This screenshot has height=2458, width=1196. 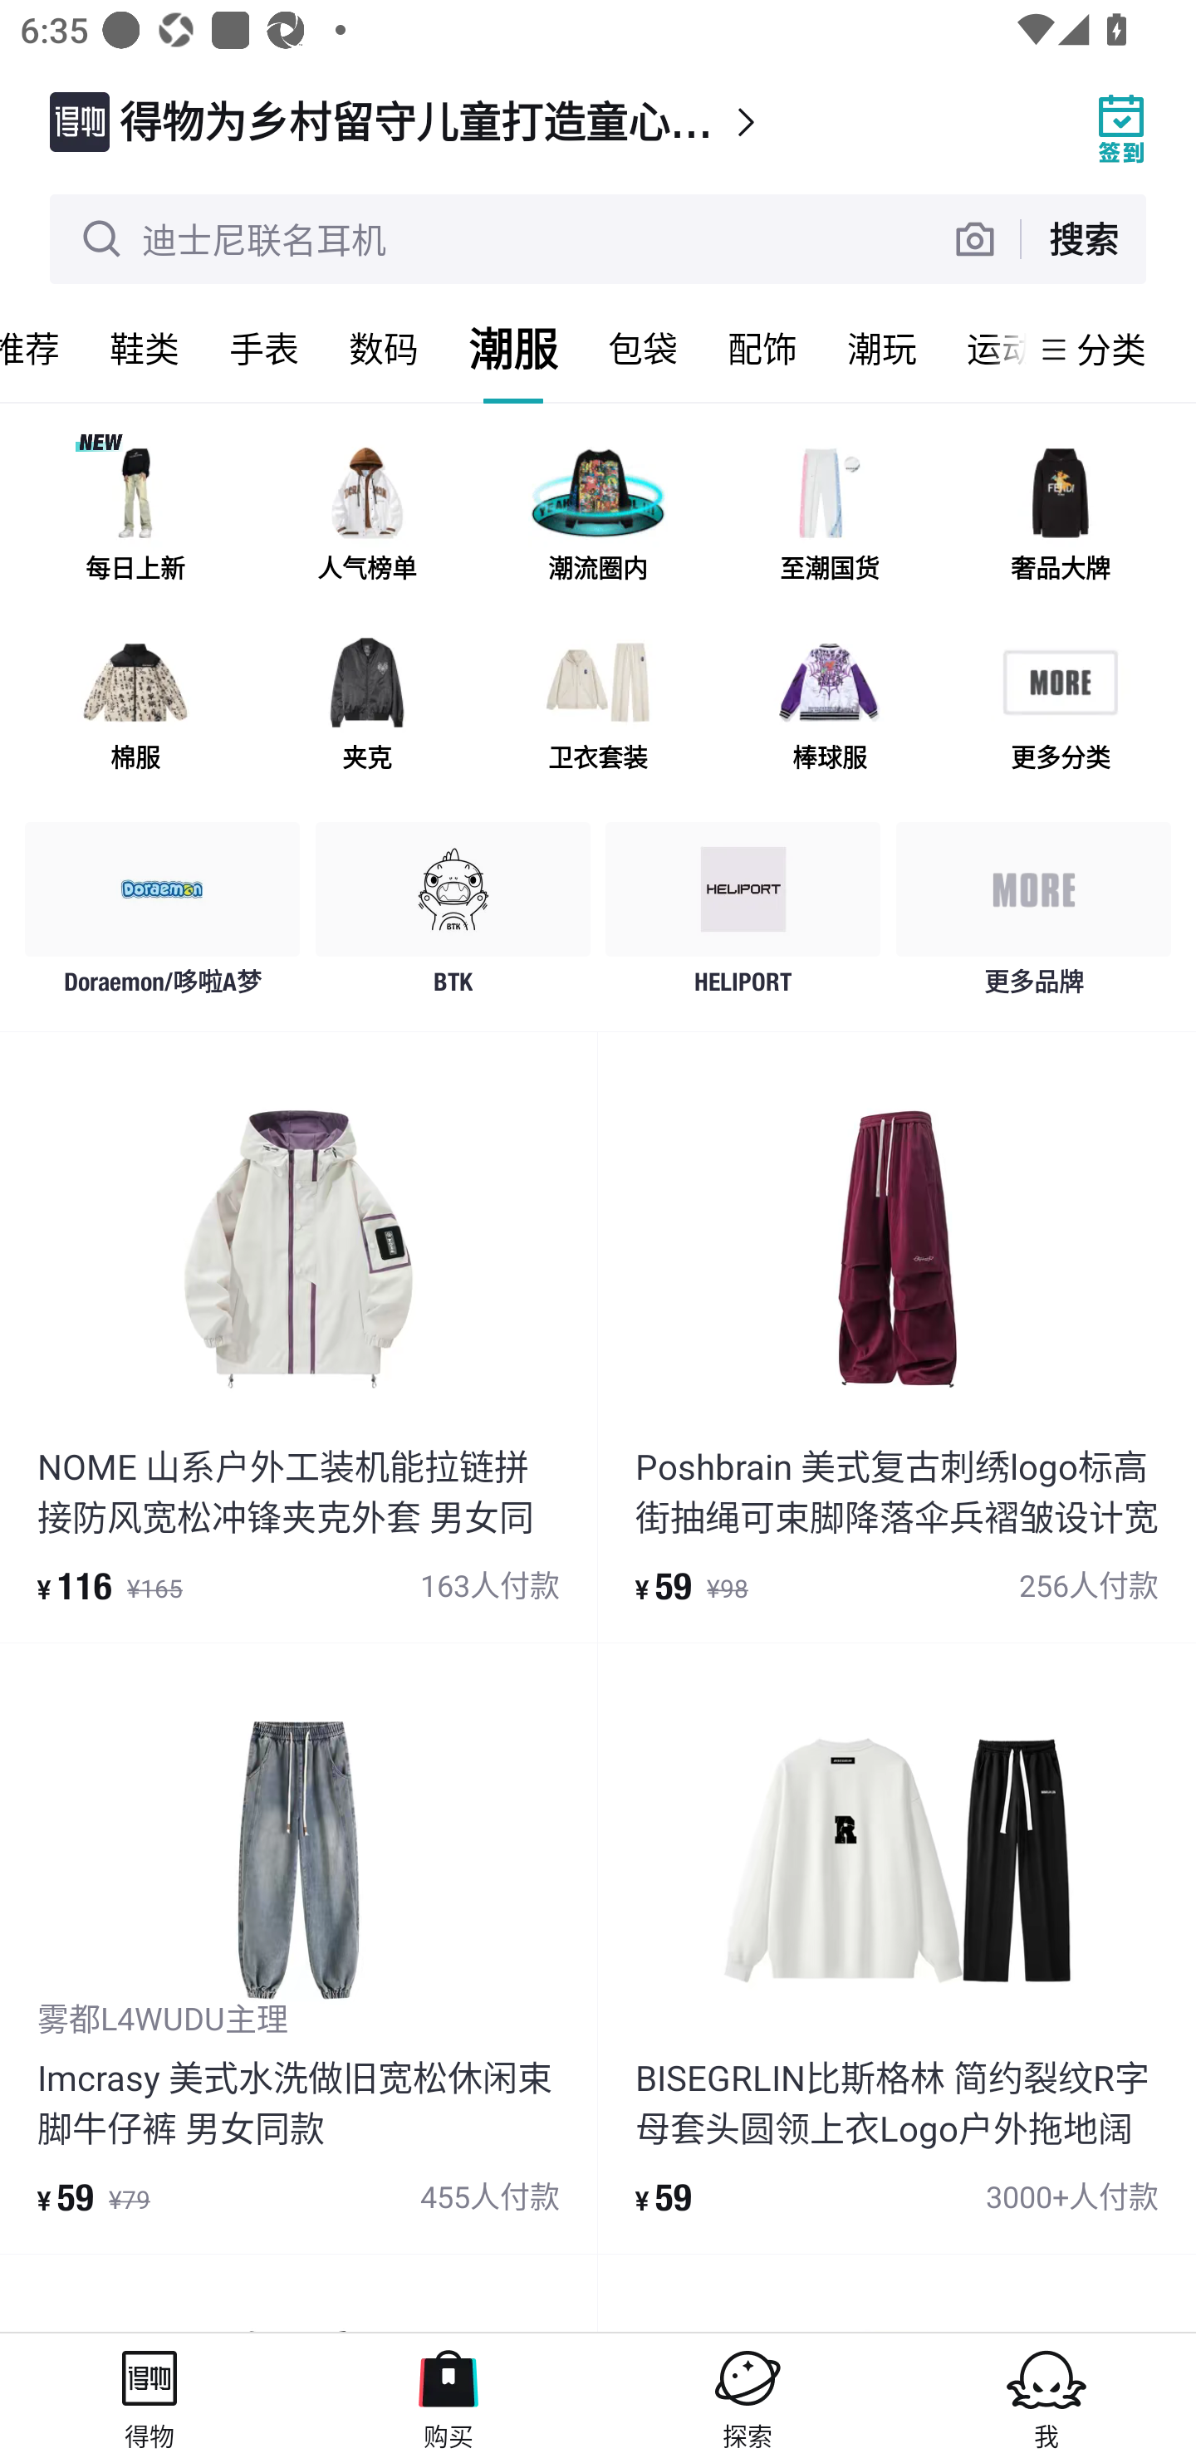 What do you see at coordinates (643, 349) in the screenshot?
I see `包袋` at bounding box center [643, 349].